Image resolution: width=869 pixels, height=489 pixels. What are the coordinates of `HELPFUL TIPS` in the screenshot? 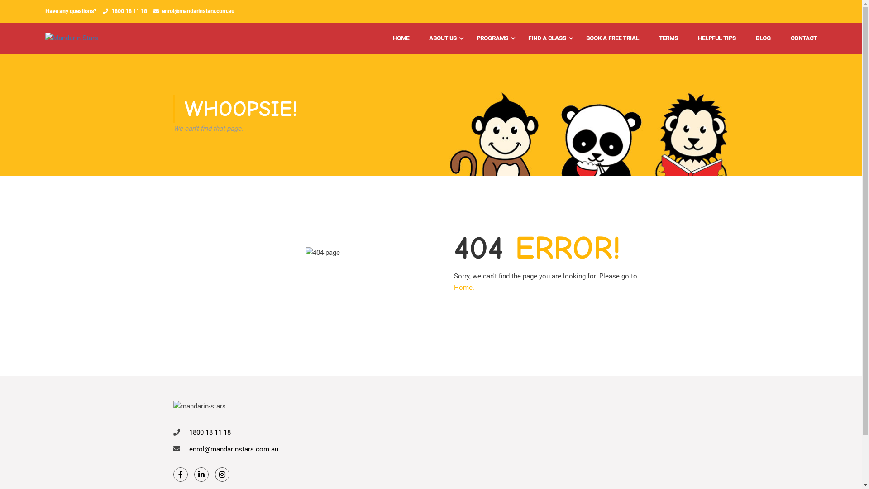 It's located at (717, 38).